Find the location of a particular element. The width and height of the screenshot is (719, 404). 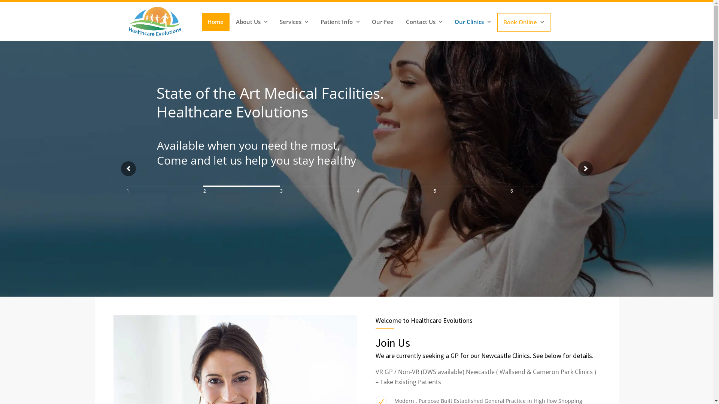

About Us is located at coordinates (252, 22).